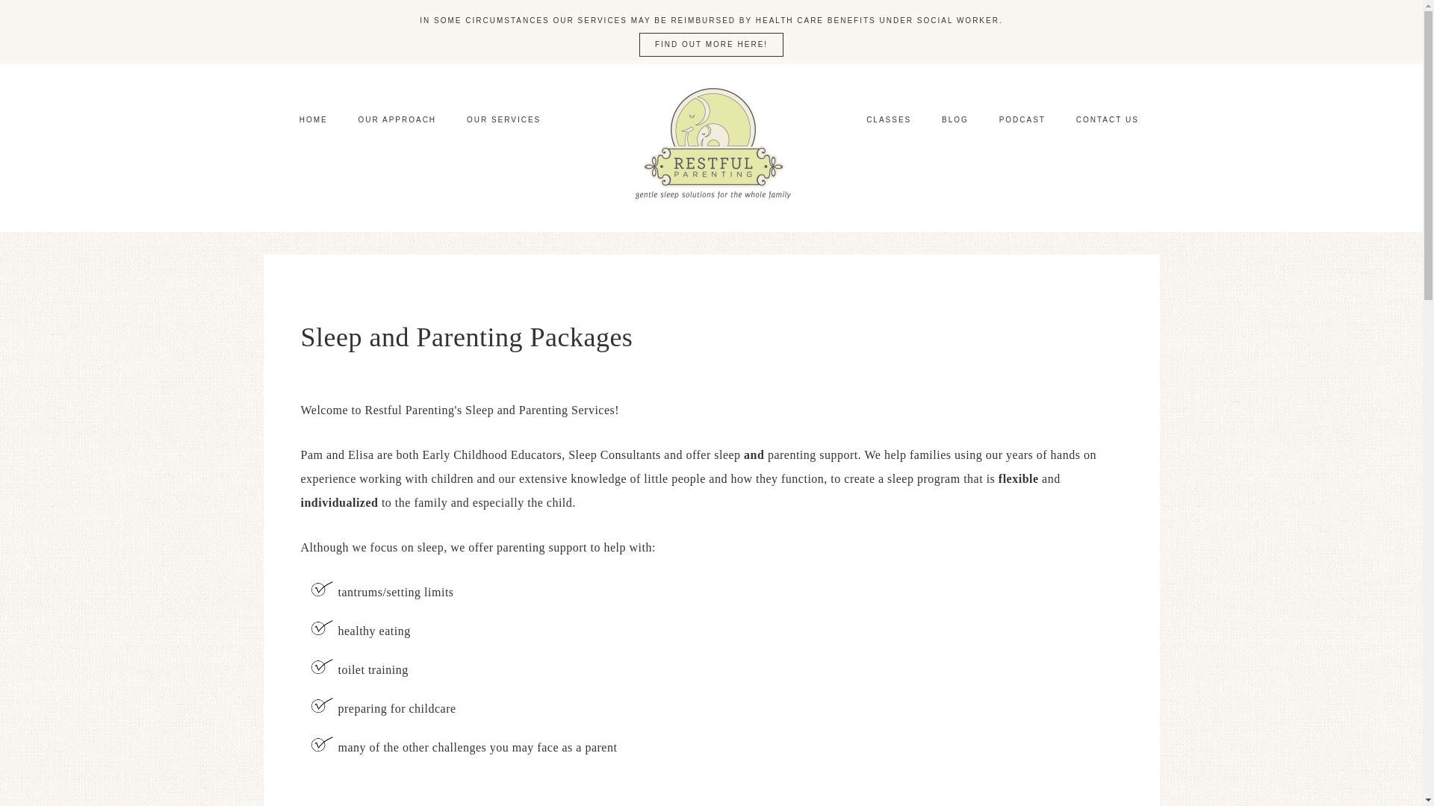 The width and height of the screenshot is (1434, 806). What do you see at coordinates (955, 119) in the screenshot?
I see `BLOG` at bounding box center [955, 119].